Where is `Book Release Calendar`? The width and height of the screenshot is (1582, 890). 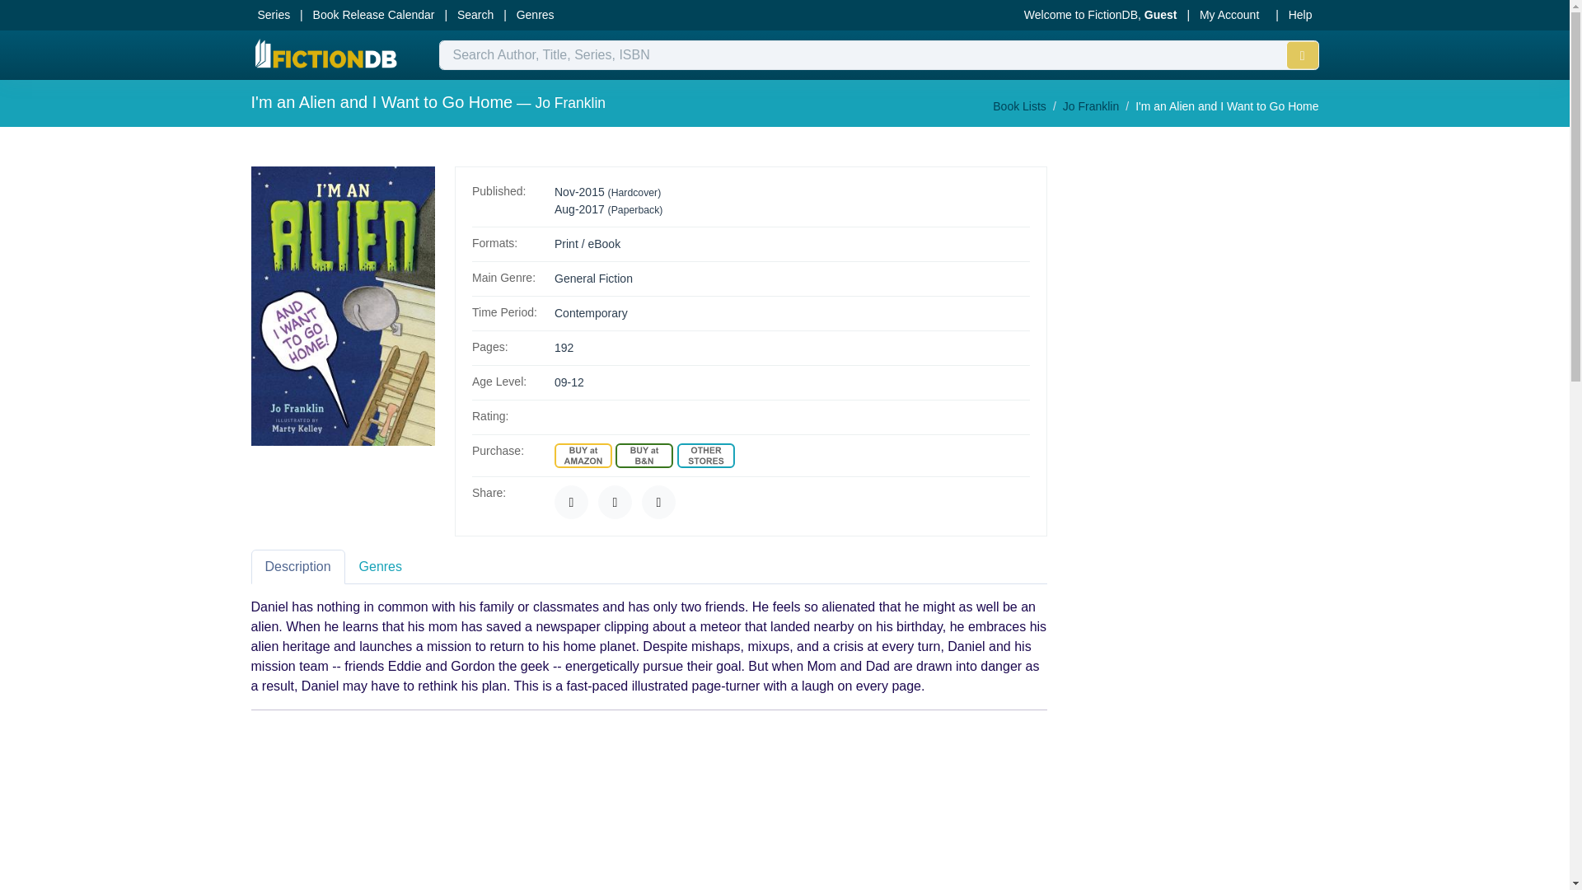
Book Release Calendar is located at coordinates (374, 15).